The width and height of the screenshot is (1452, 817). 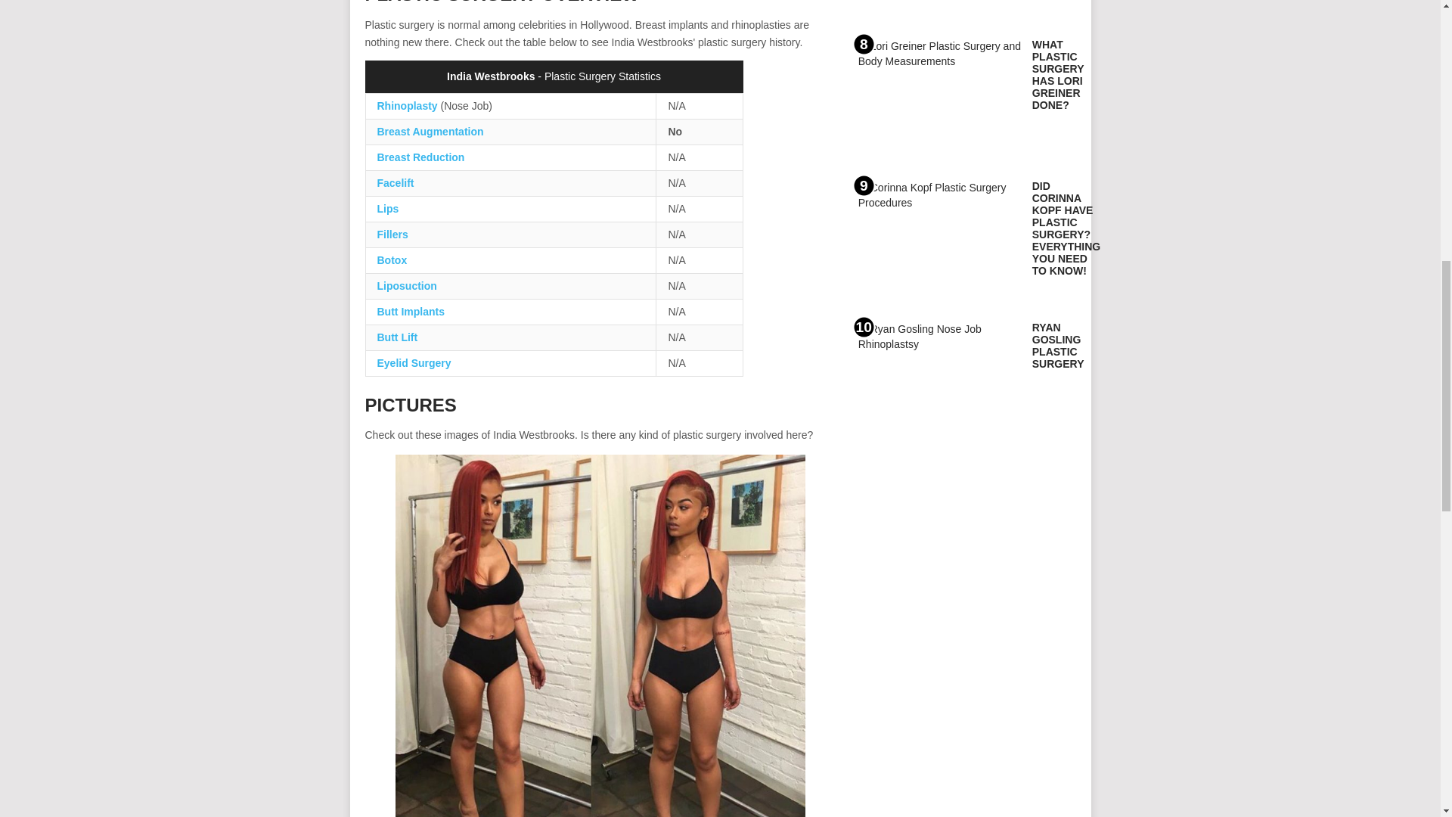 I want to click on Butt Lift, so click(x=396, y=337).